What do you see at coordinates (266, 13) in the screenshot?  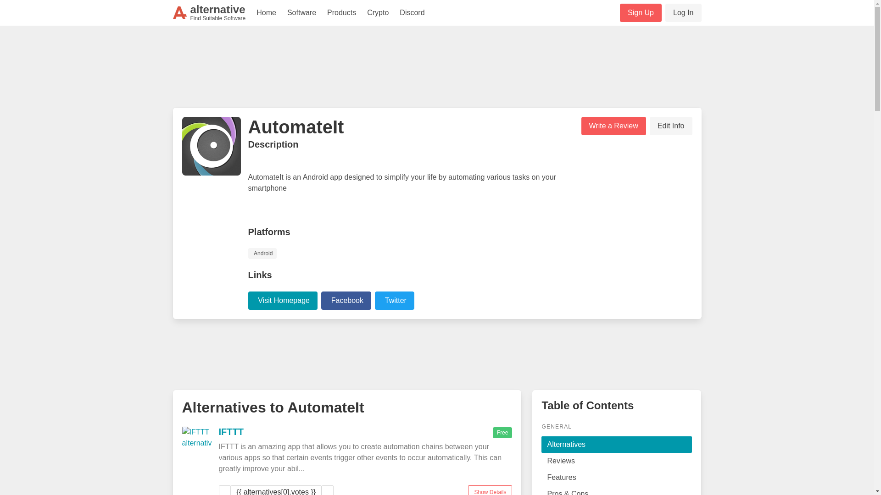 I see `Home` at bounding box center [266, 13].